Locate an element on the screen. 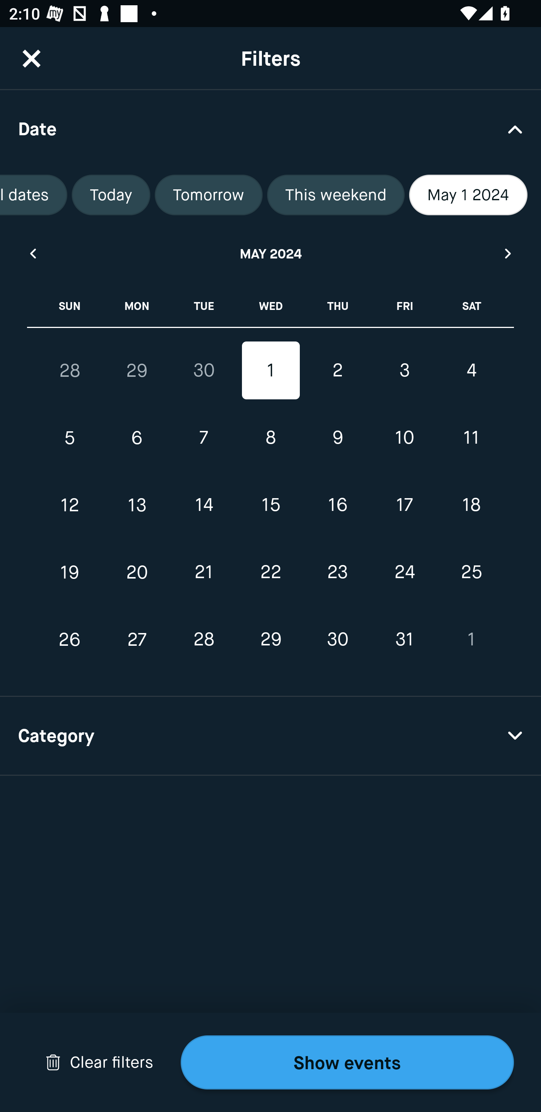 This screenshot has width=541, height=1112. 26 is located at coordinates (70, 639).